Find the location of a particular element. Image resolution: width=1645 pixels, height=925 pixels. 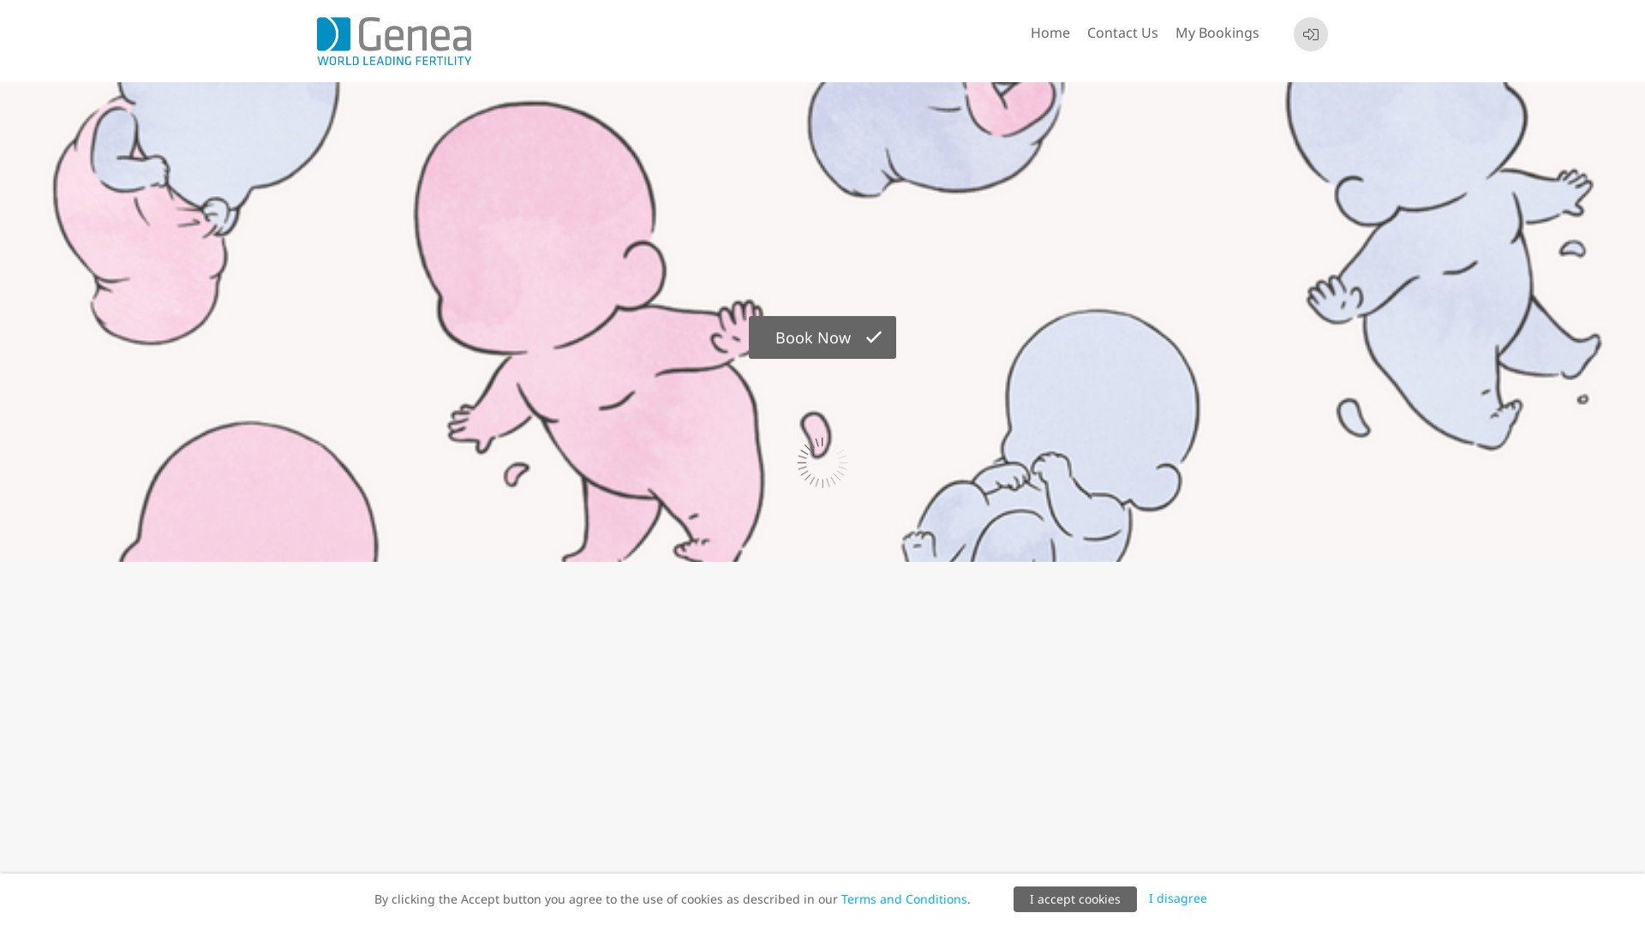

I disagree is located at coordinates (1178, 898).